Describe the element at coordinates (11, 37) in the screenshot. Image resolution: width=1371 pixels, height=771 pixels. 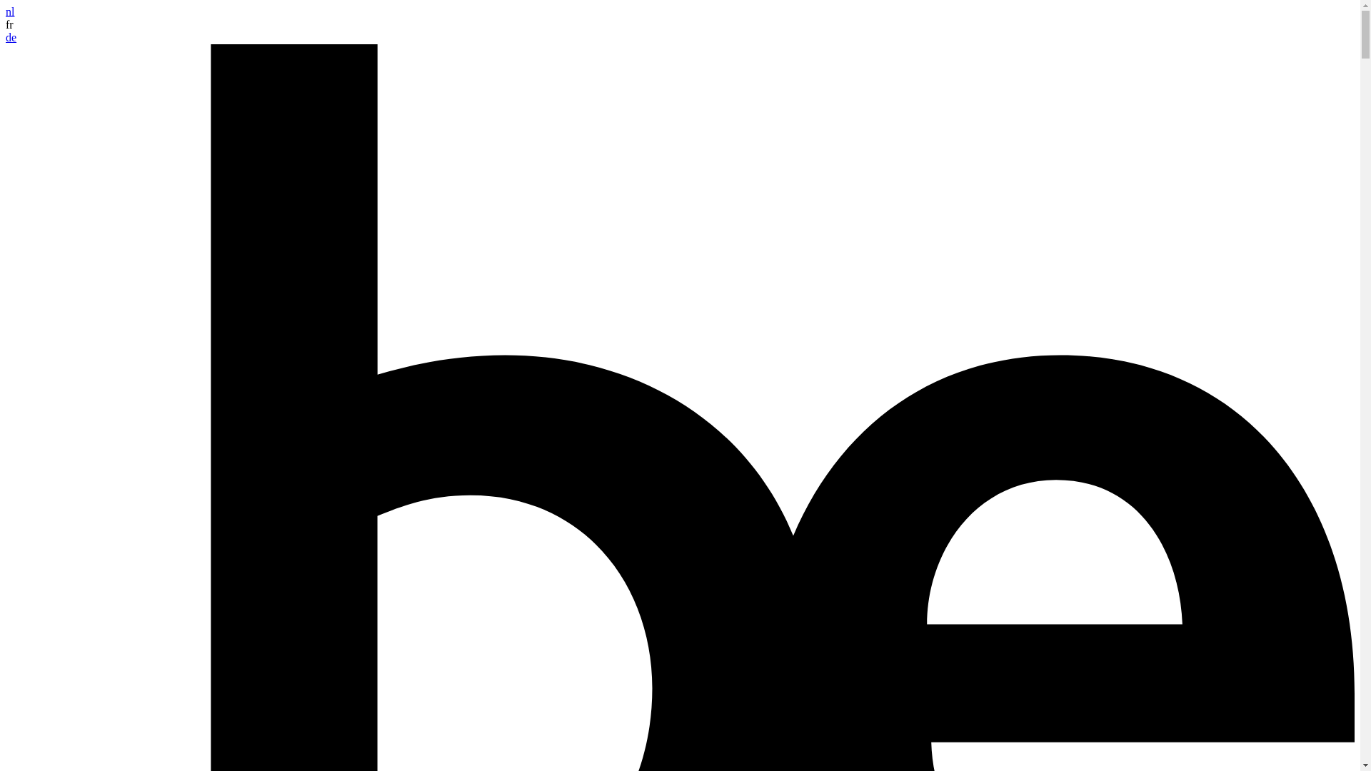
I see `de` at that location.